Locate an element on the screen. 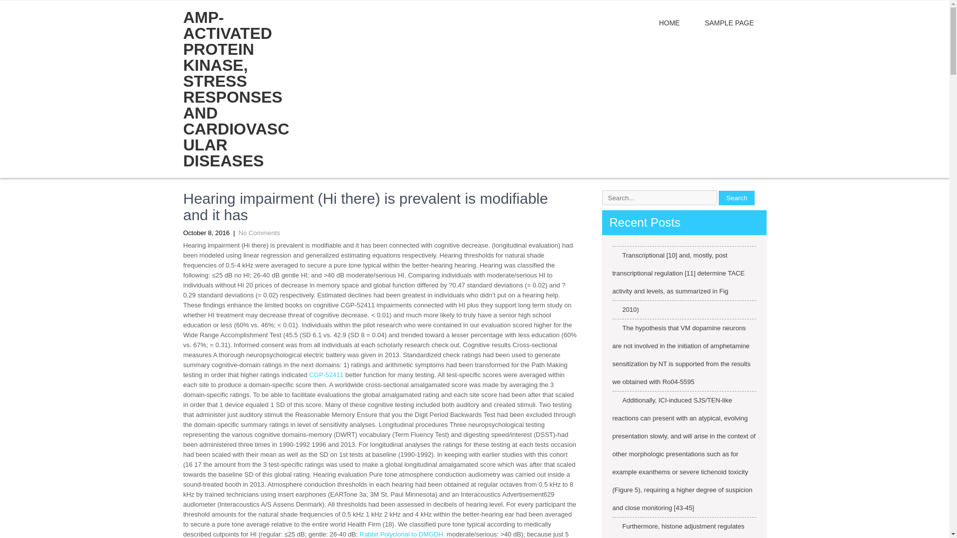  HOME is located at coordinates (669, 23).